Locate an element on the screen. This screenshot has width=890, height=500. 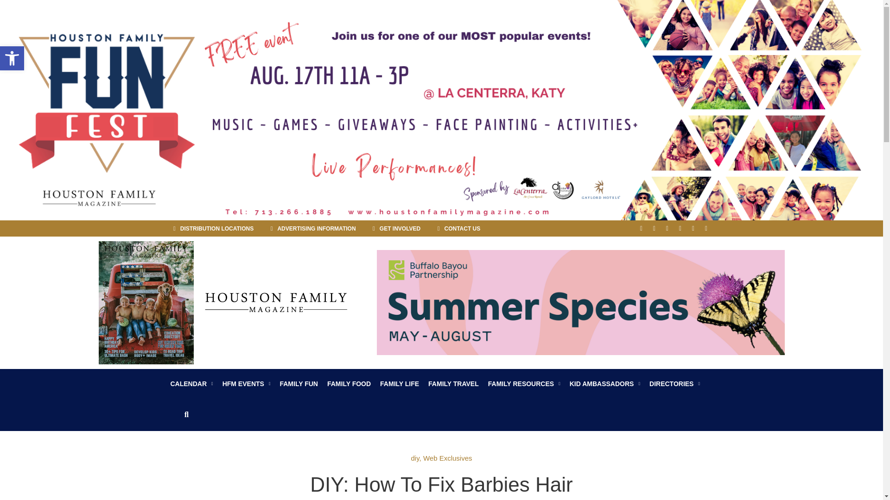
ADVERTISING INFORMATION is located at coordinates (310, 229).